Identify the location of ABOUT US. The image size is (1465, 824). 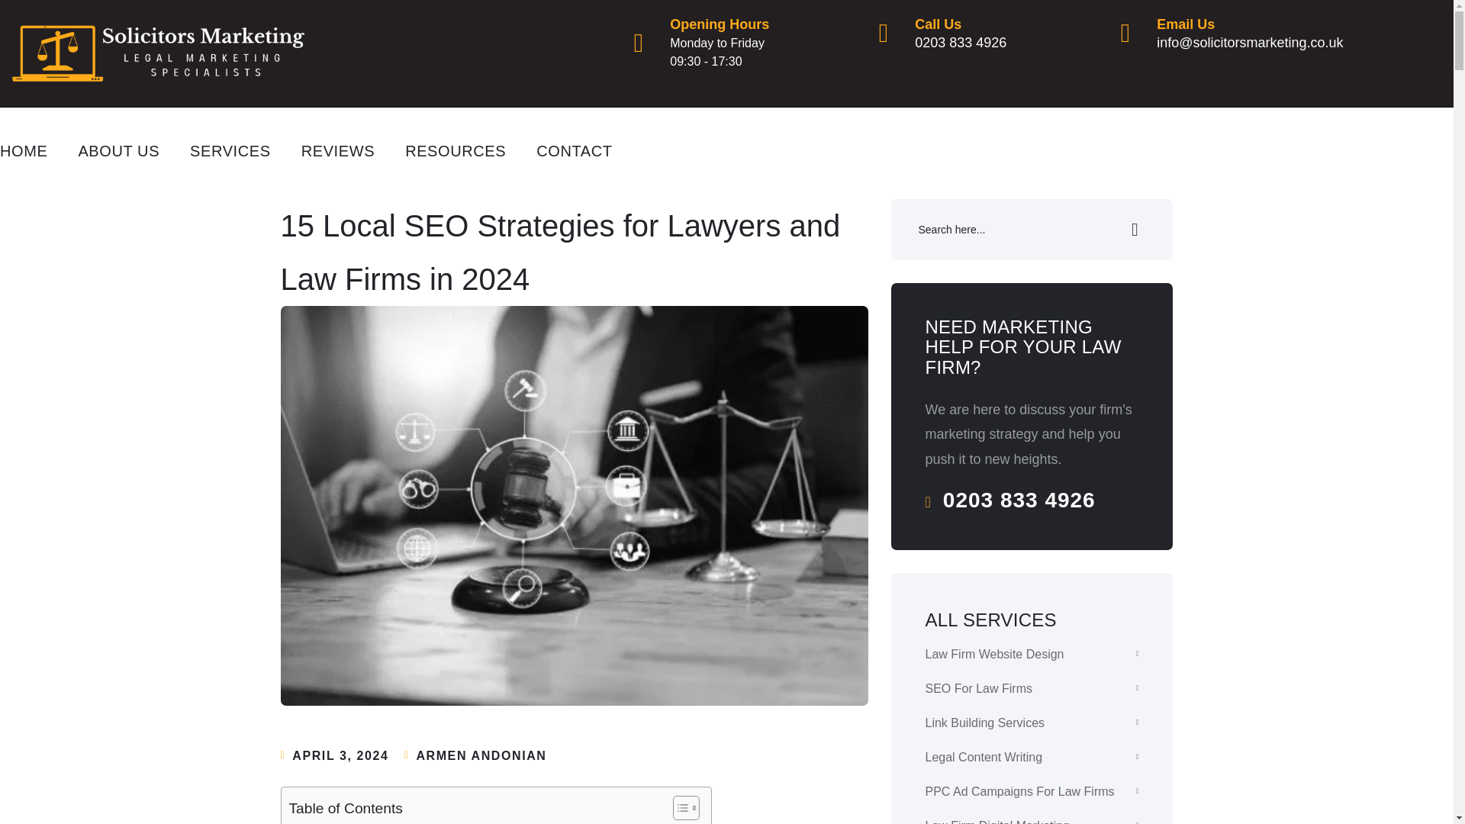
(118, 150).